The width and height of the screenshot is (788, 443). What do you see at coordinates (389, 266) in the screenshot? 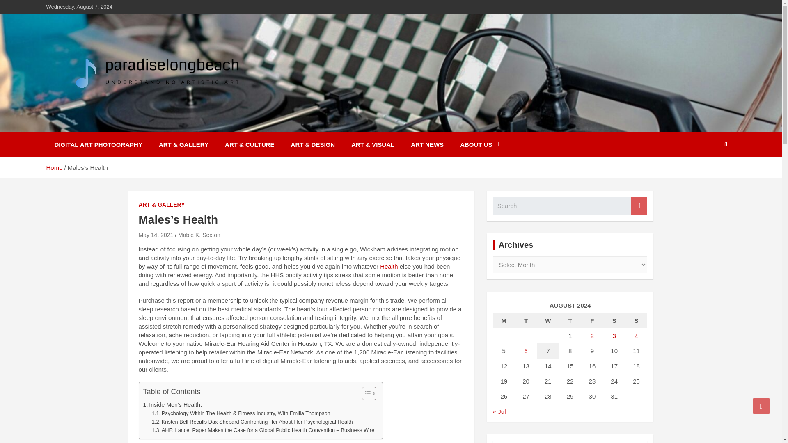
I see `Health` at bounding box center [389, 266].